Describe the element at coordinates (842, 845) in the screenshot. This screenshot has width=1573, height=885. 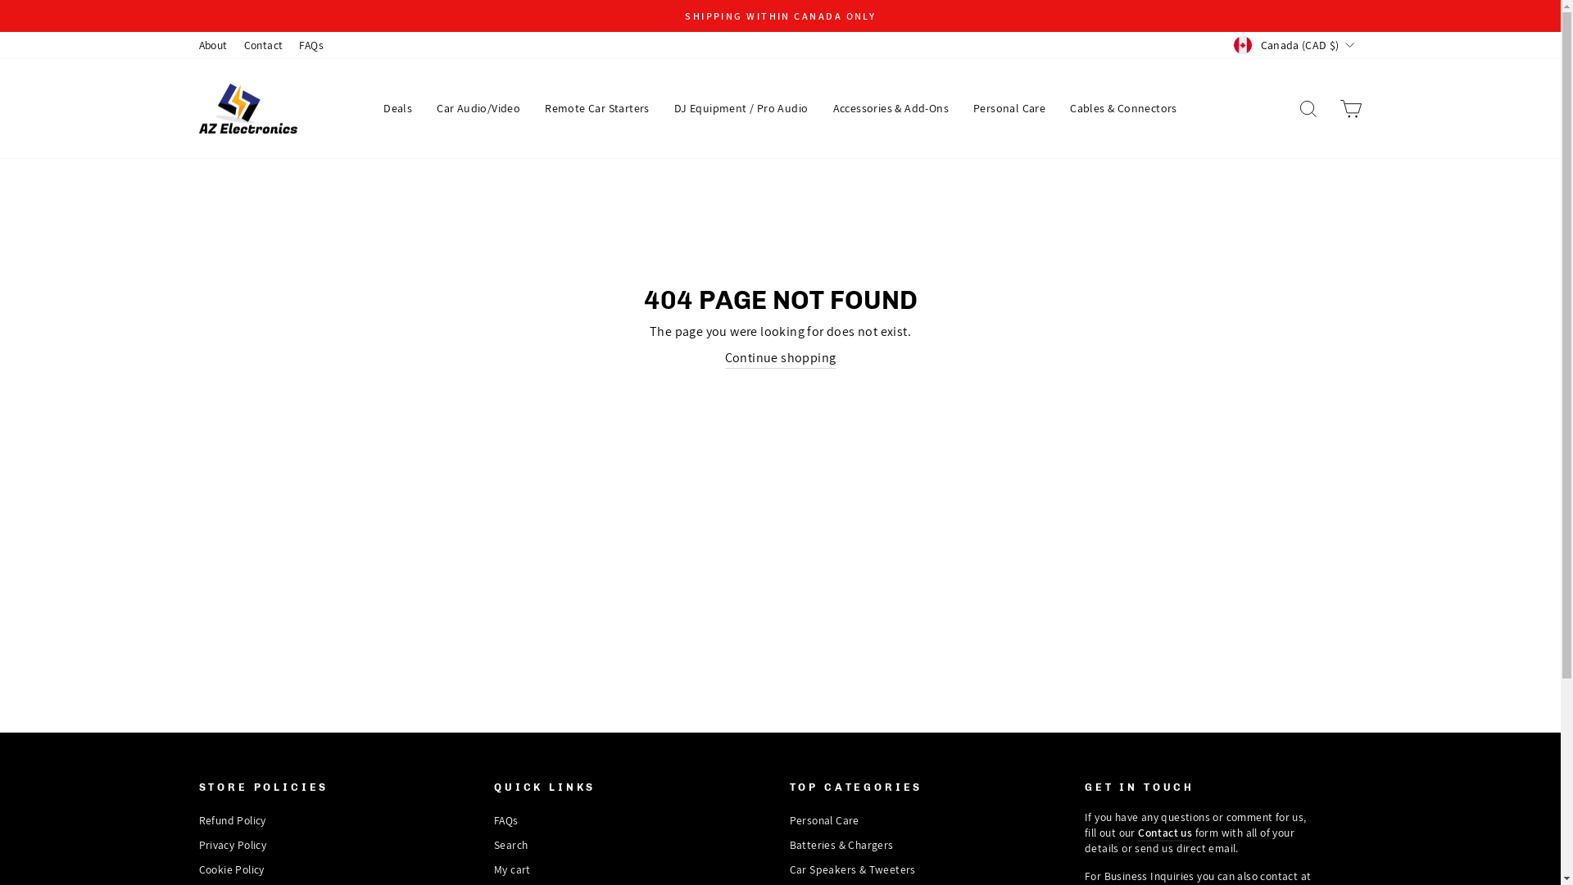
I see `Batteries & Chargers` at that location.